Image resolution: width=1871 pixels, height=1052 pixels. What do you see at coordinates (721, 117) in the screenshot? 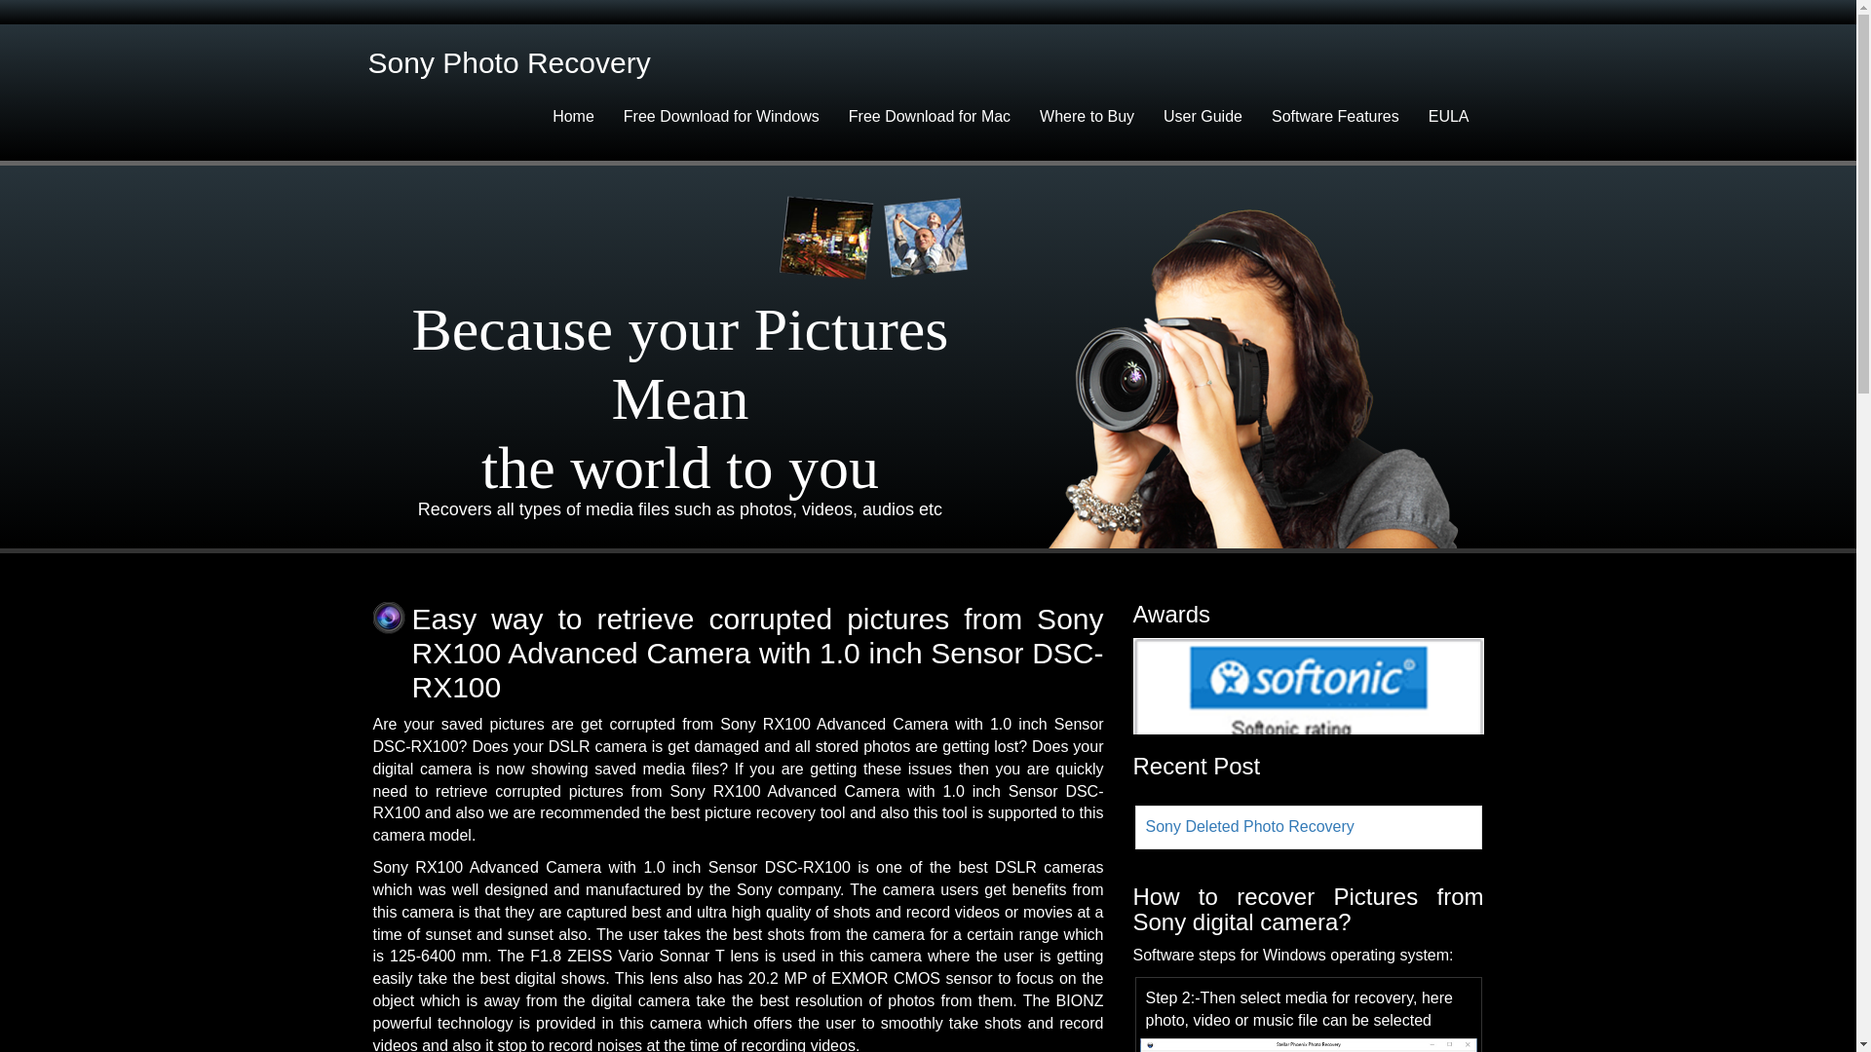
I see `Free Download for Windows` at bounding box center [721, 117].